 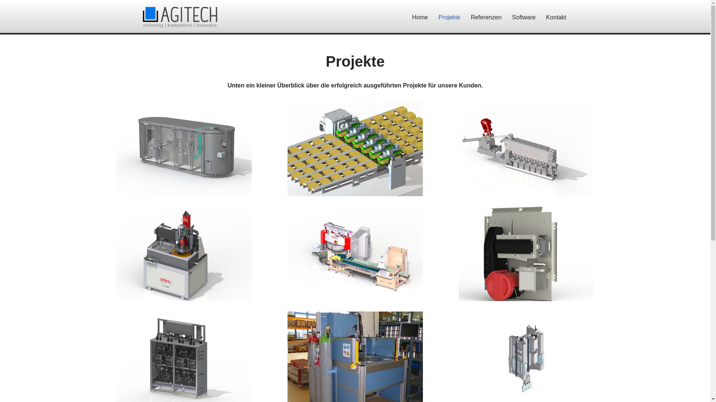 What do you see at coordinates (524, 17) in the screenshot?
I see `Software` at bounding box center [524, 17].